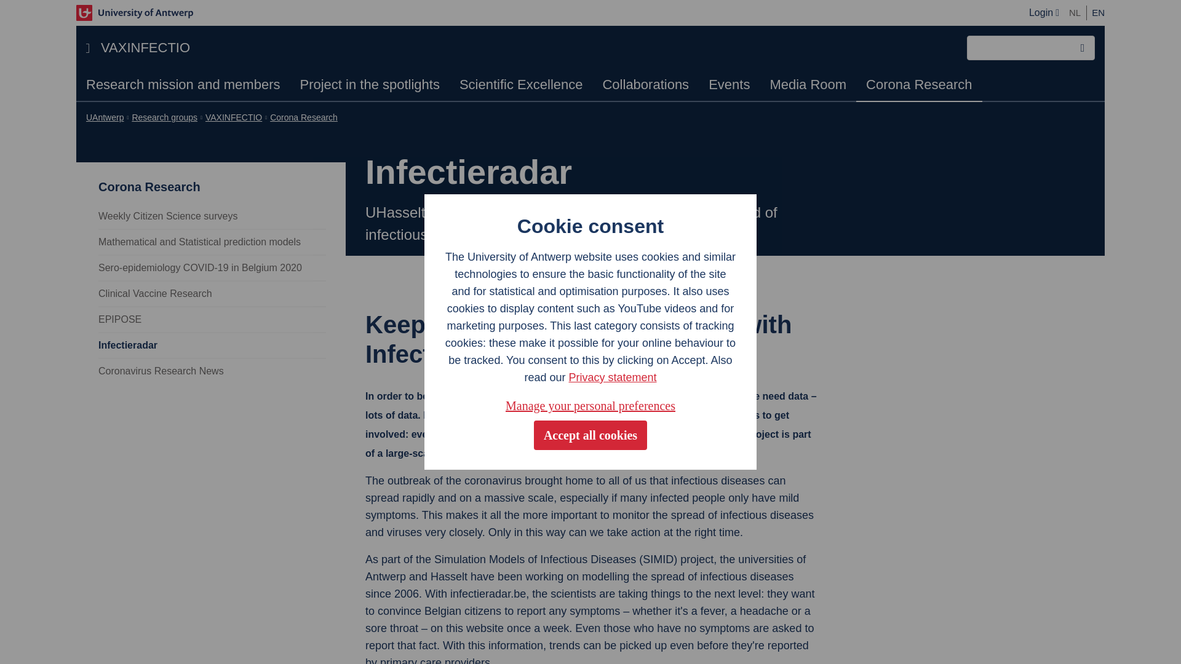 Image resolution: width=1181 pixels, height=664 pixels. What do you see at coordinates (217, 178) in the screenshot?
I see `Corona Research` at bounding box center [217, 178].